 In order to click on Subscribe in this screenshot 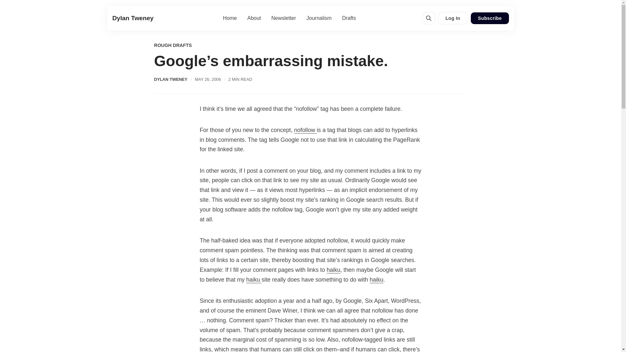, I will do `click(489, 18)`.